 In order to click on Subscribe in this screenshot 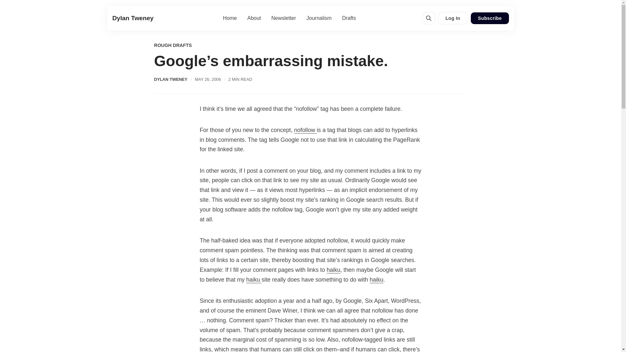, I will do `click(489, 18)`.